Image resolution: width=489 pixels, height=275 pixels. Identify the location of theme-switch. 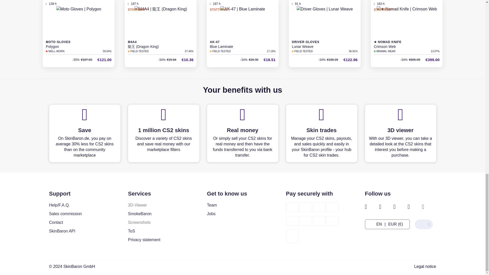
(424, 224).